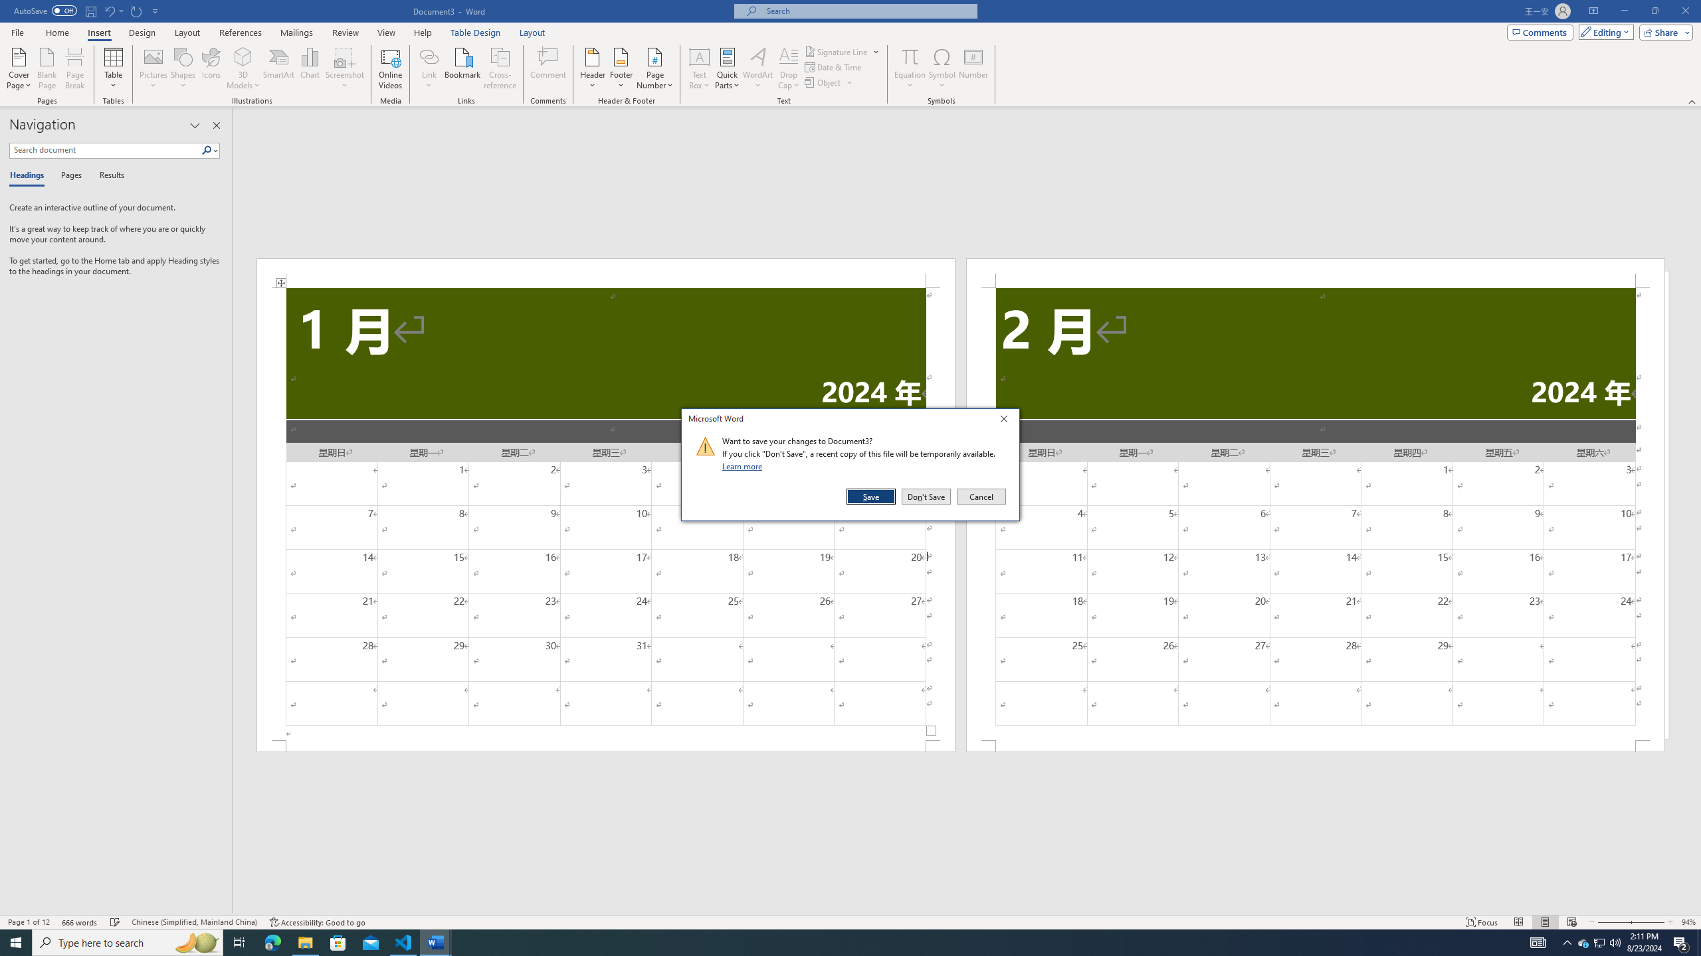 Image resolution: width=1701 pixels, height=956 pixels. What do you see at coordinates (843, 52) in the screenshot?
I see `Signature Line` at bounding box center [843, 52].